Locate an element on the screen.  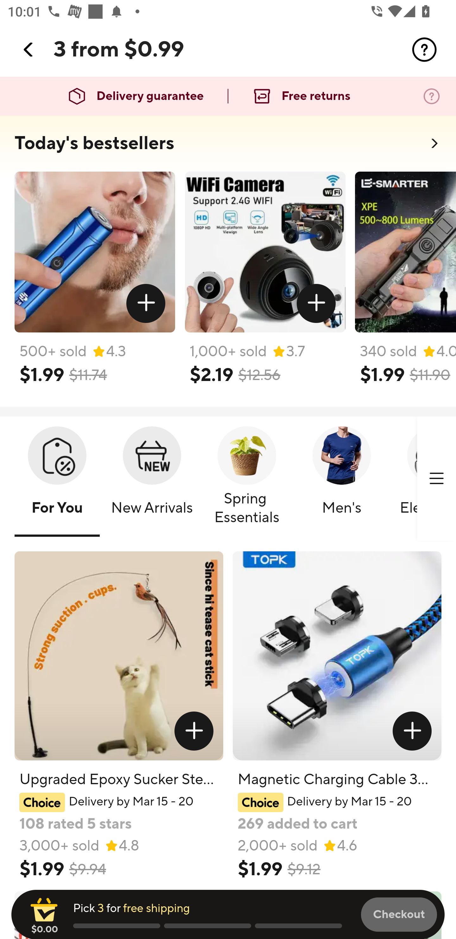
 is located at coordinates (424, 49).